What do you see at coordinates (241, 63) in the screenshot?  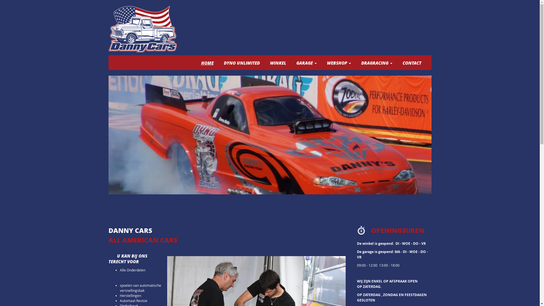 I see `DYNO UNLIMITED` at bounding box center [241, 63].